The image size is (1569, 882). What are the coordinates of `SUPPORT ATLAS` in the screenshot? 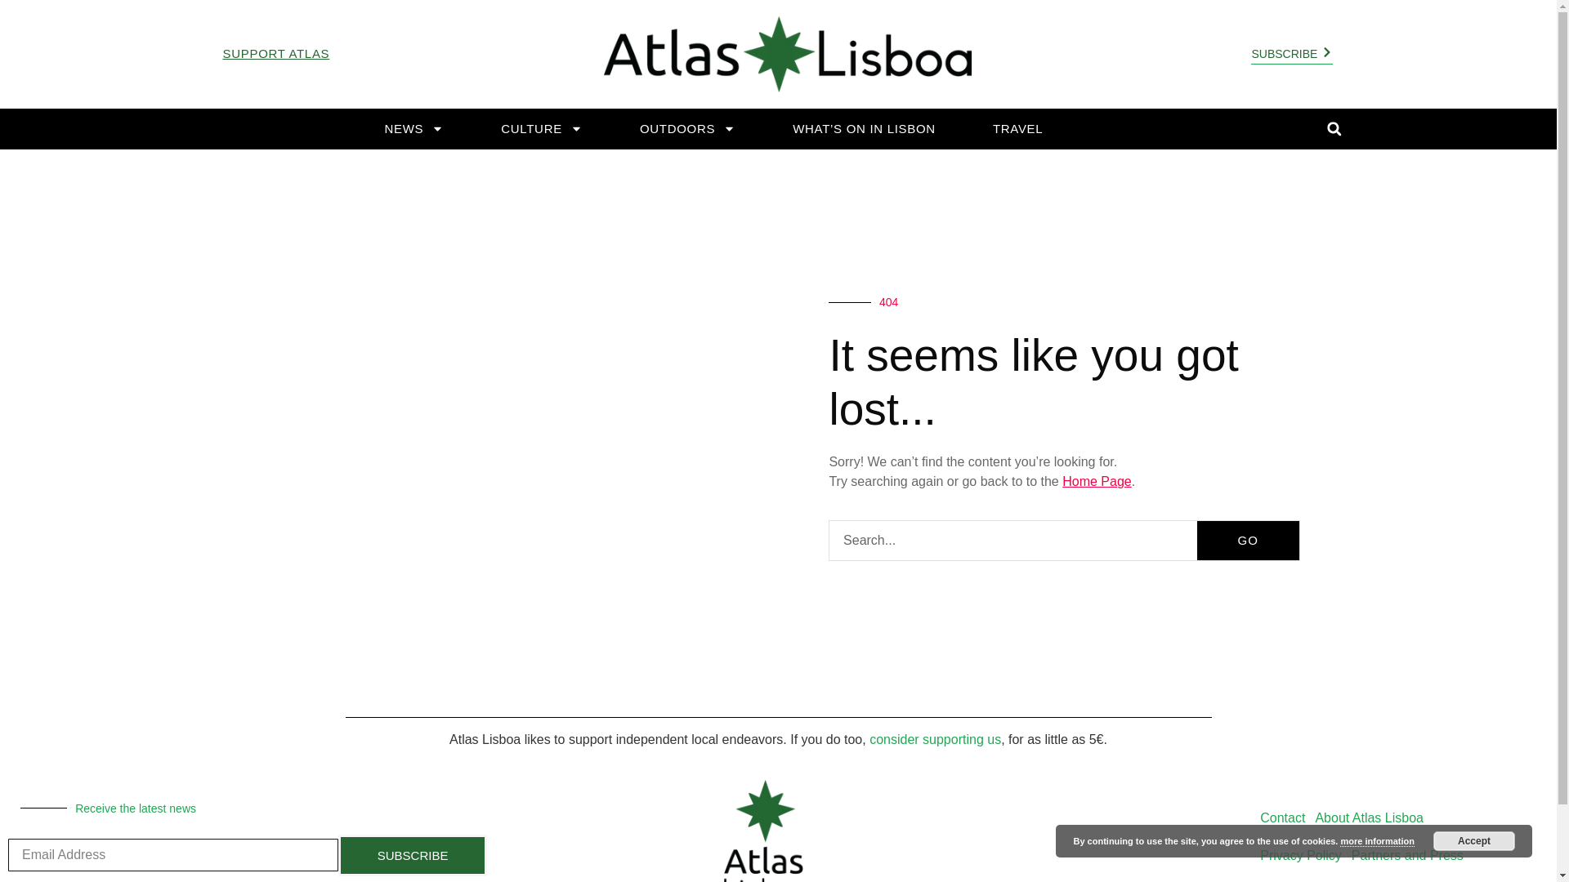 It's located at (276, 54).